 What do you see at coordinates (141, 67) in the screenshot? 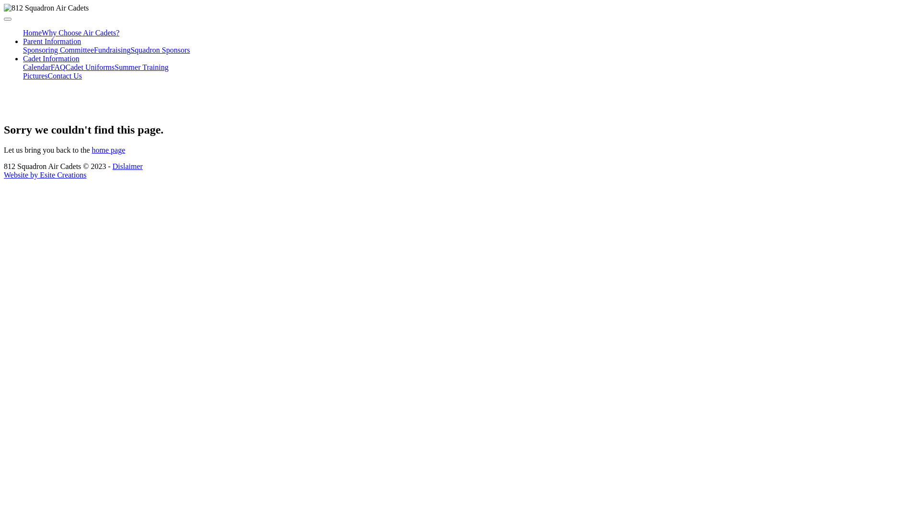
I see `Summer Training` at bounding box center [141, 67].